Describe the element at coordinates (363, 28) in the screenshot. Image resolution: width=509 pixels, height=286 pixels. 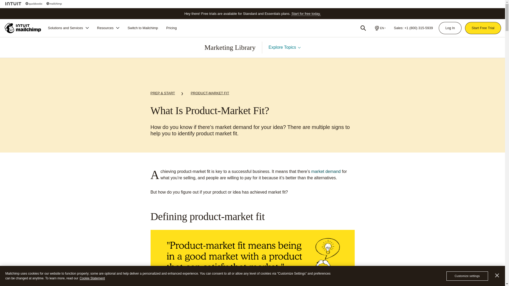
I see `Search` at that location.